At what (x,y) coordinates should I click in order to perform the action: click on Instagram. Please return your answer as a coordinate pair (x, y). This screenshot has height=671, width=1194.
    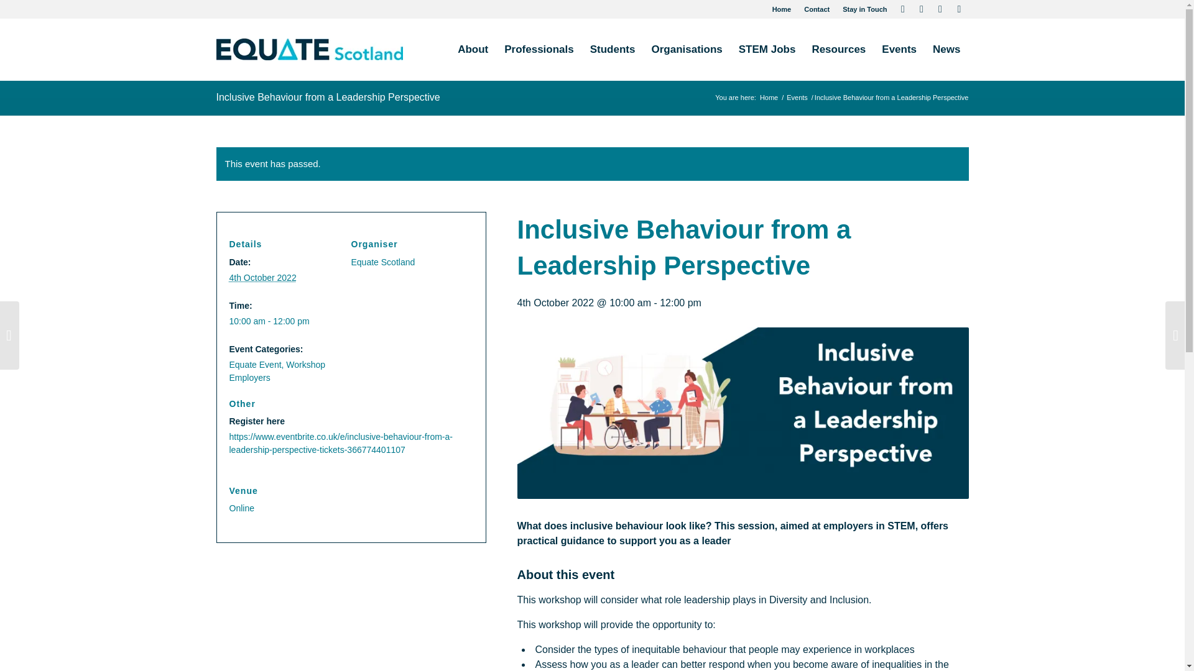
    Looking at the image, I should click on (959, 9).